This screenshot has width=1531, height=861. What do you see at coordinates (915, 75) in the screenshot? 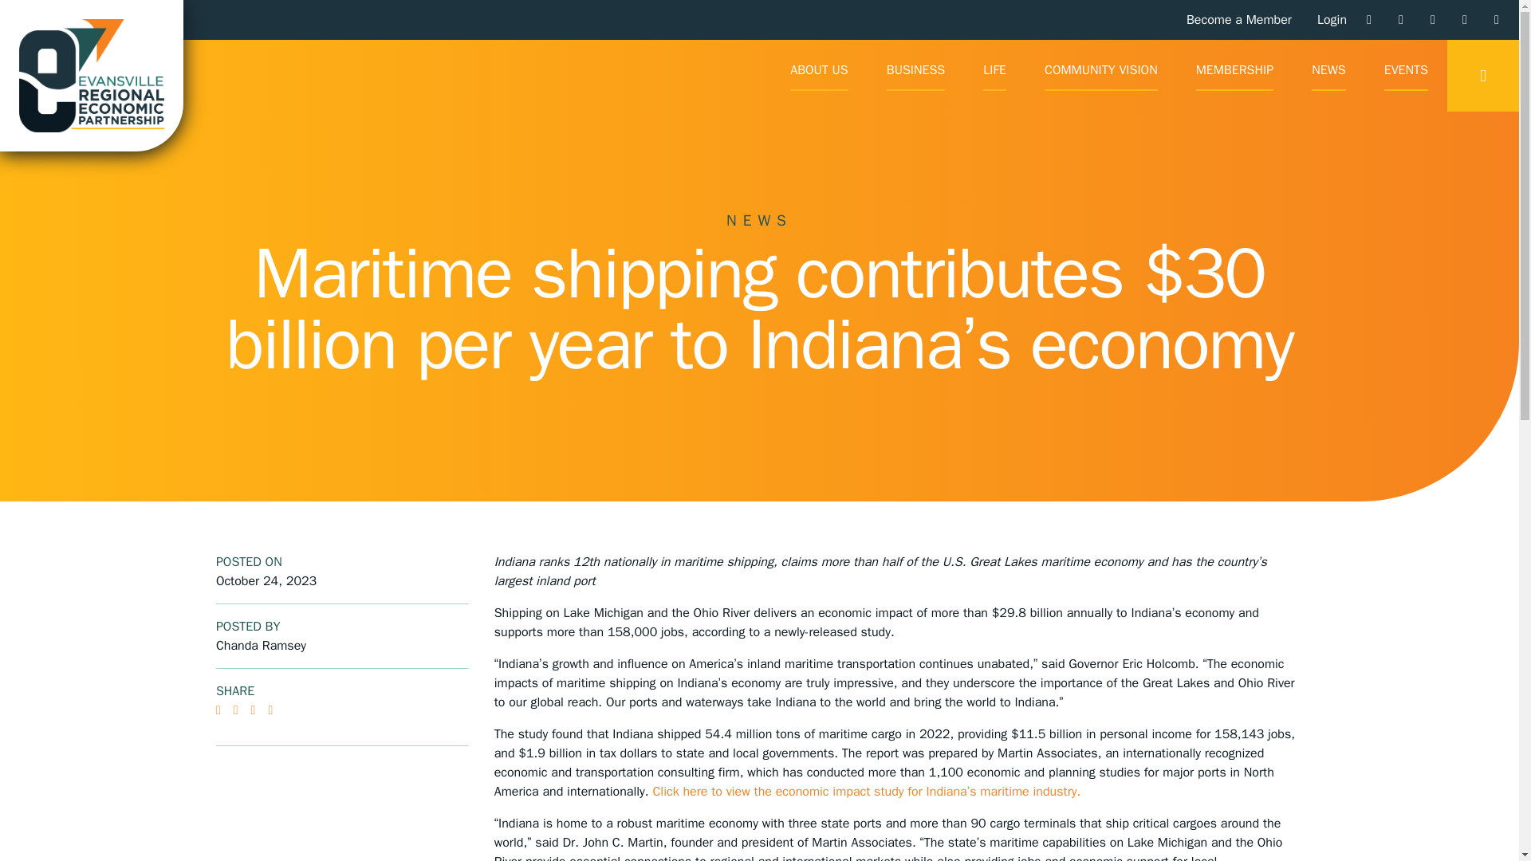
I see `BUSINESS` at bounding box center [915, 75].